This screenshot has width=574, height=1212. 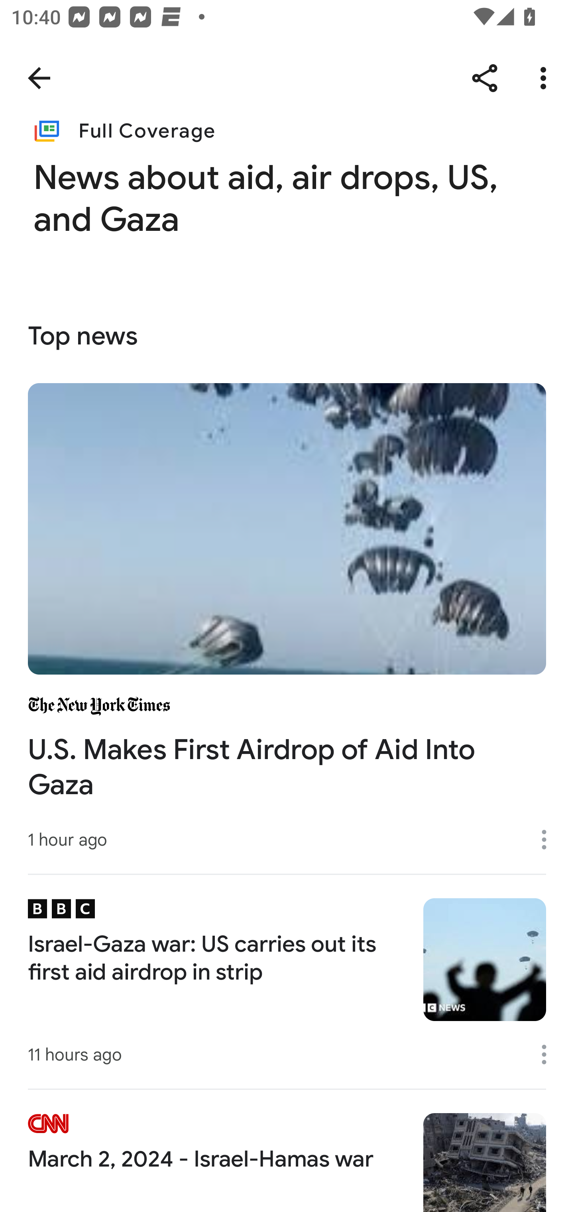 I want to click on CNN March 2, 2024 - Israel-Hamas war, so click(x=287, y=1150).